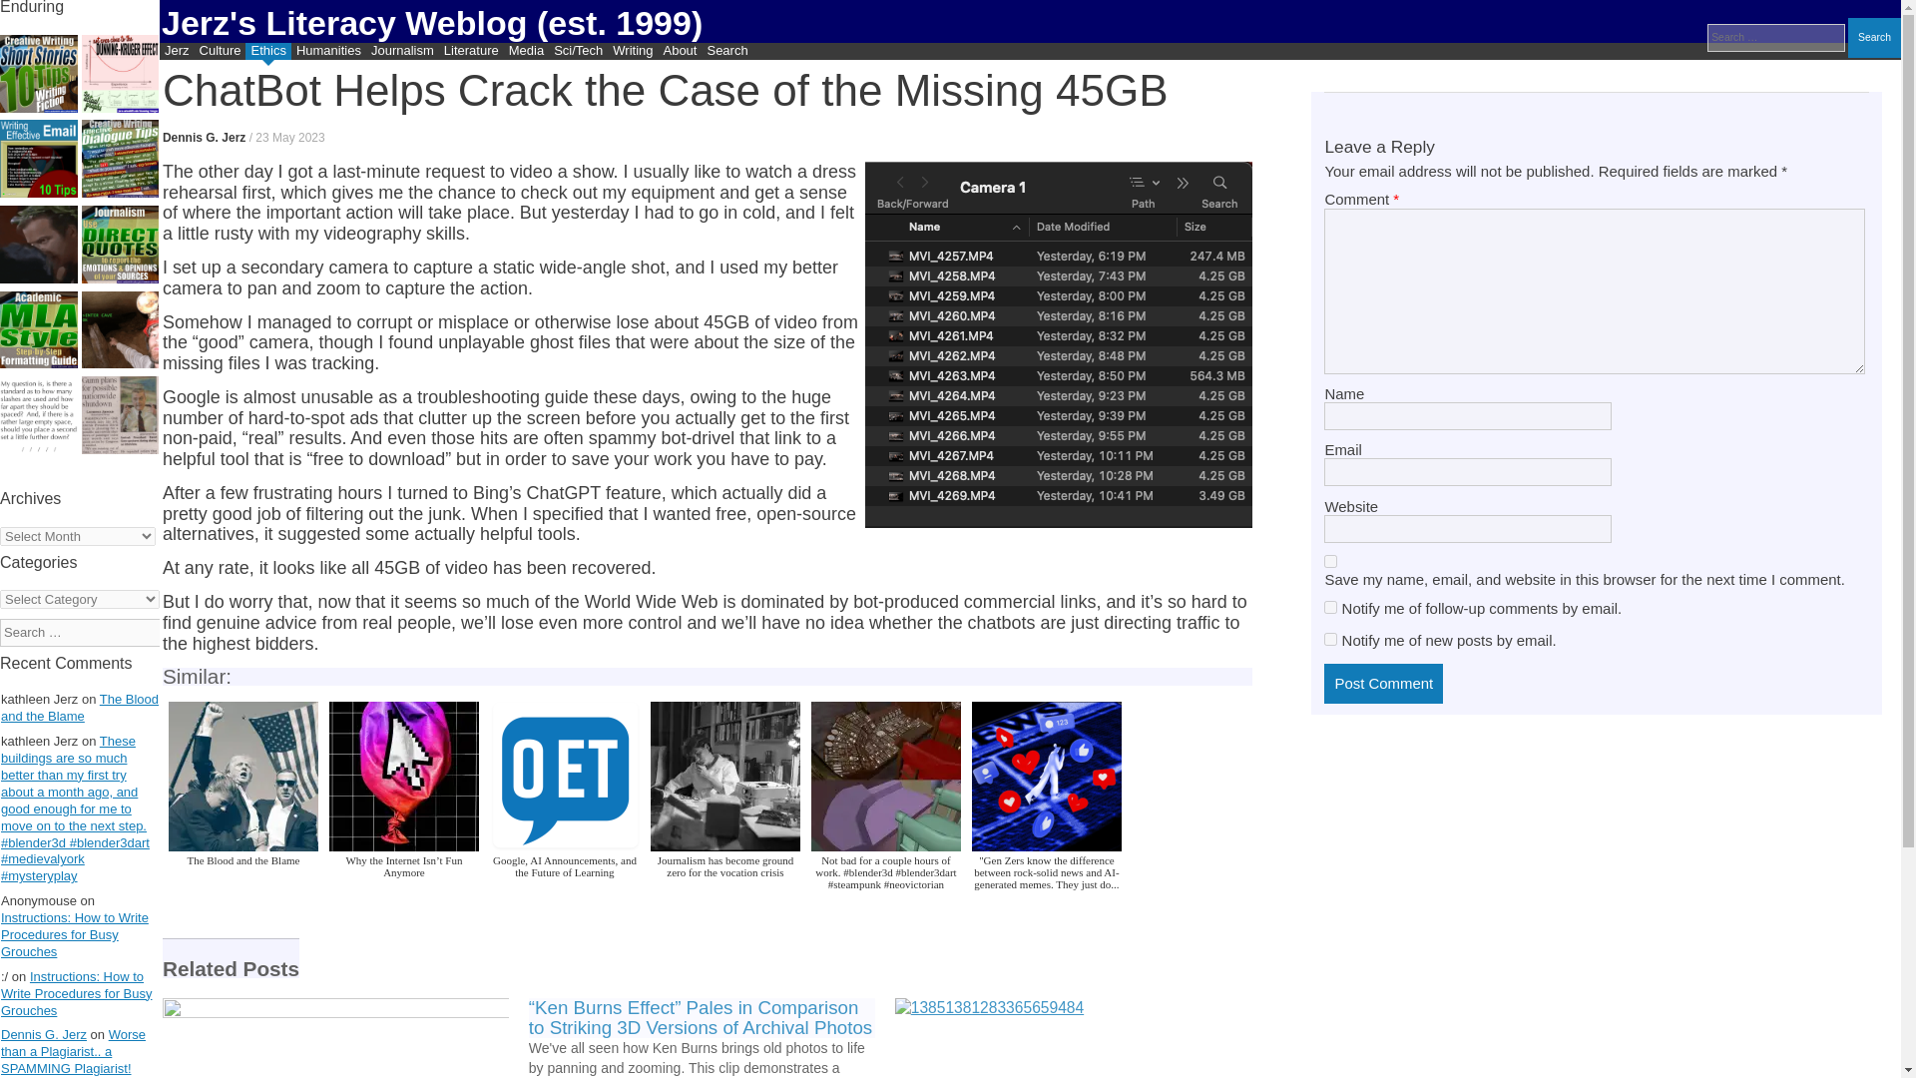  Describe the element at coordinates (327, 52) in the screenshot. I see `Humanities` at that location.